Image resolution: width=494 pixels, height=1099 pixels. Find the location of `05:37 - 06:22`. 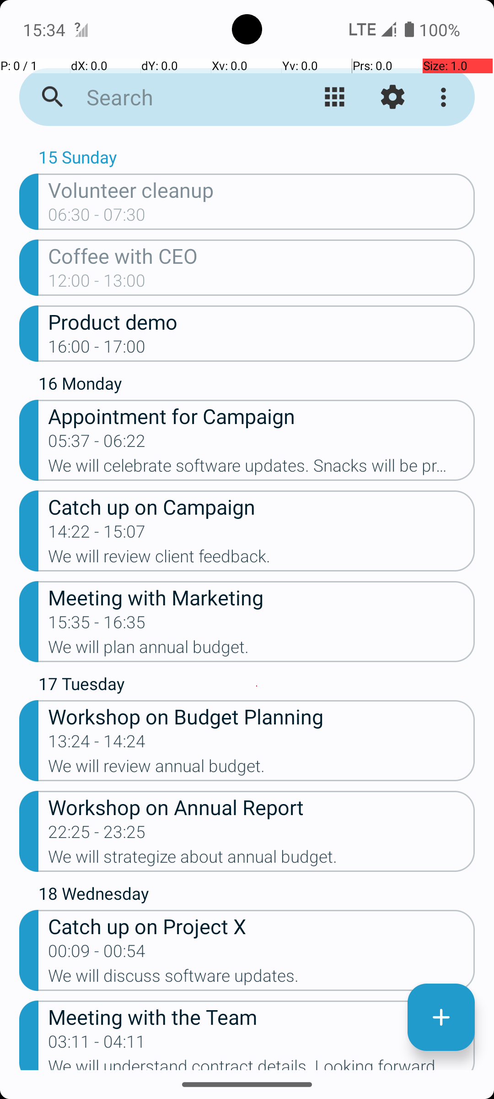

05:37 - 06:22 is located at coordinates (97, 444).